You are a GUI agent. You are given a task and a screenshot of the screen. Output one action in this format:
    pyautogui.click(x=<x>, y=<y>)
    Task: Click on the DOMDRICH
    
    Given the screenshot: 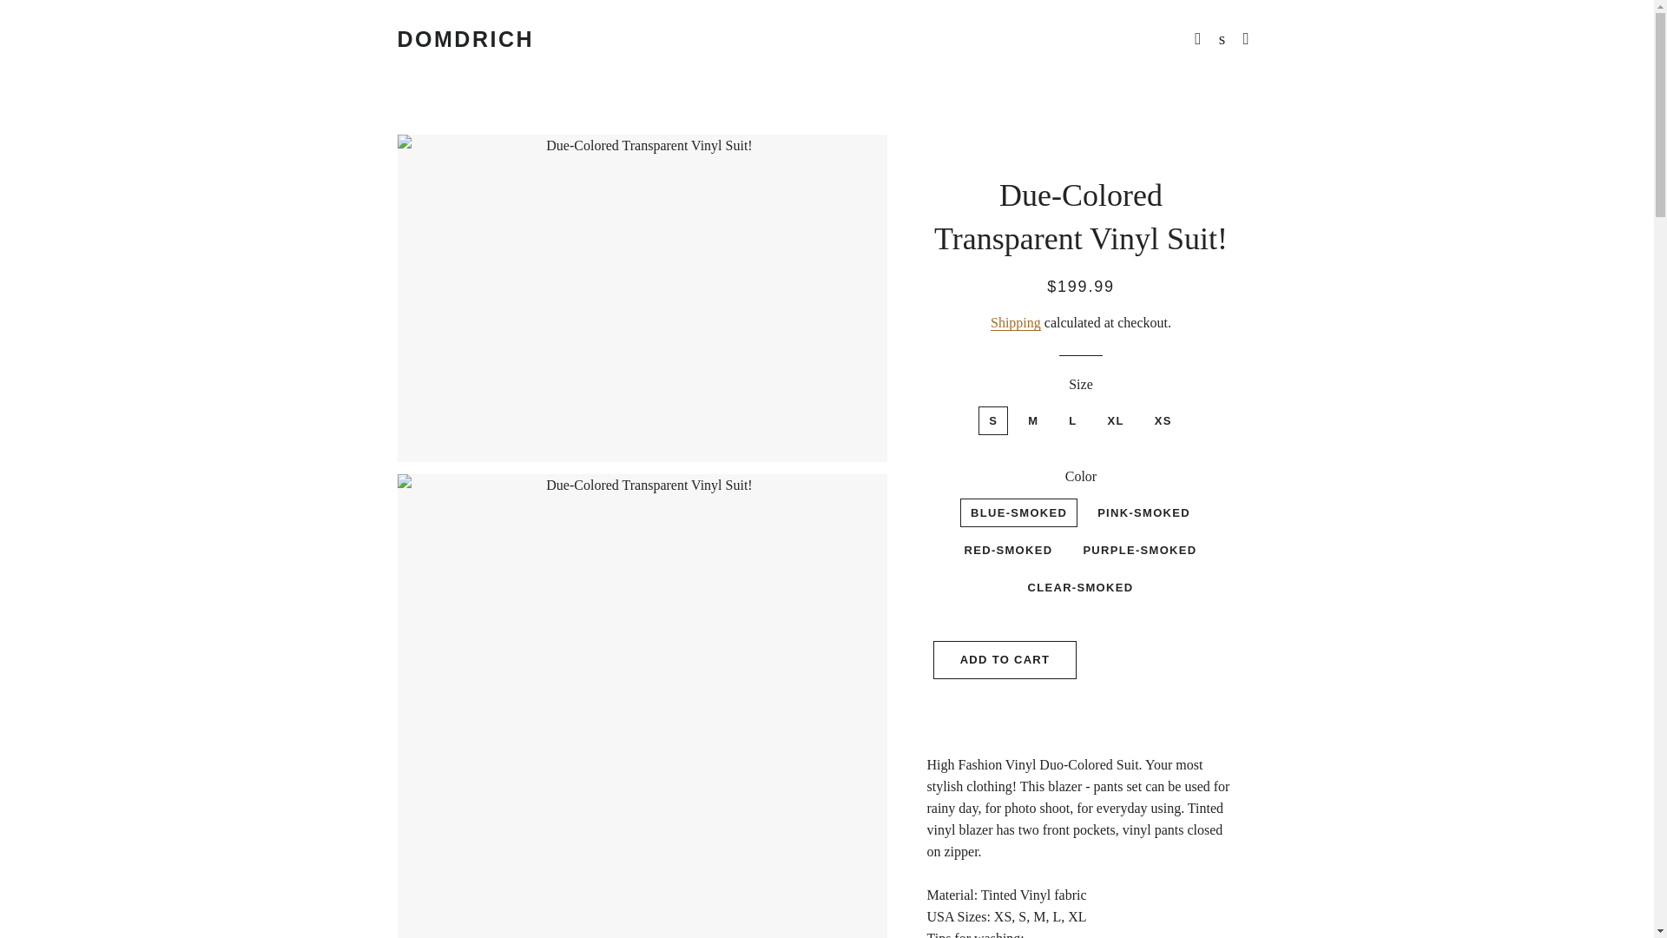 What is the action you would take?
    pyautogui.click(x=466, y=39)
    